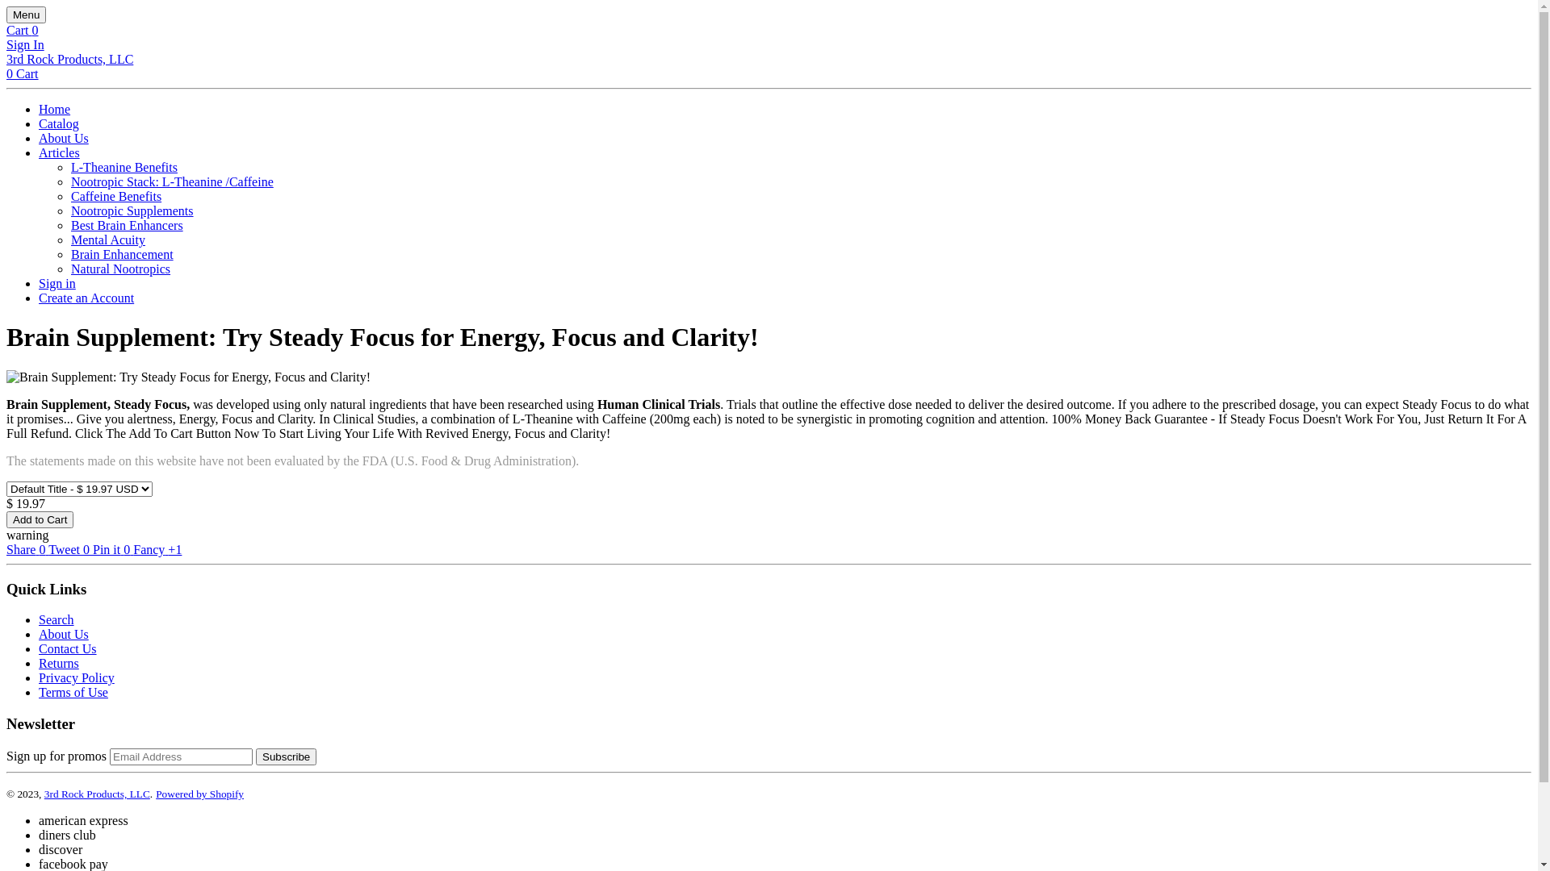 Image resolution: width=1550 pixels, height=871 pixels. I want to click on Tweet 0, so click(71, 550).